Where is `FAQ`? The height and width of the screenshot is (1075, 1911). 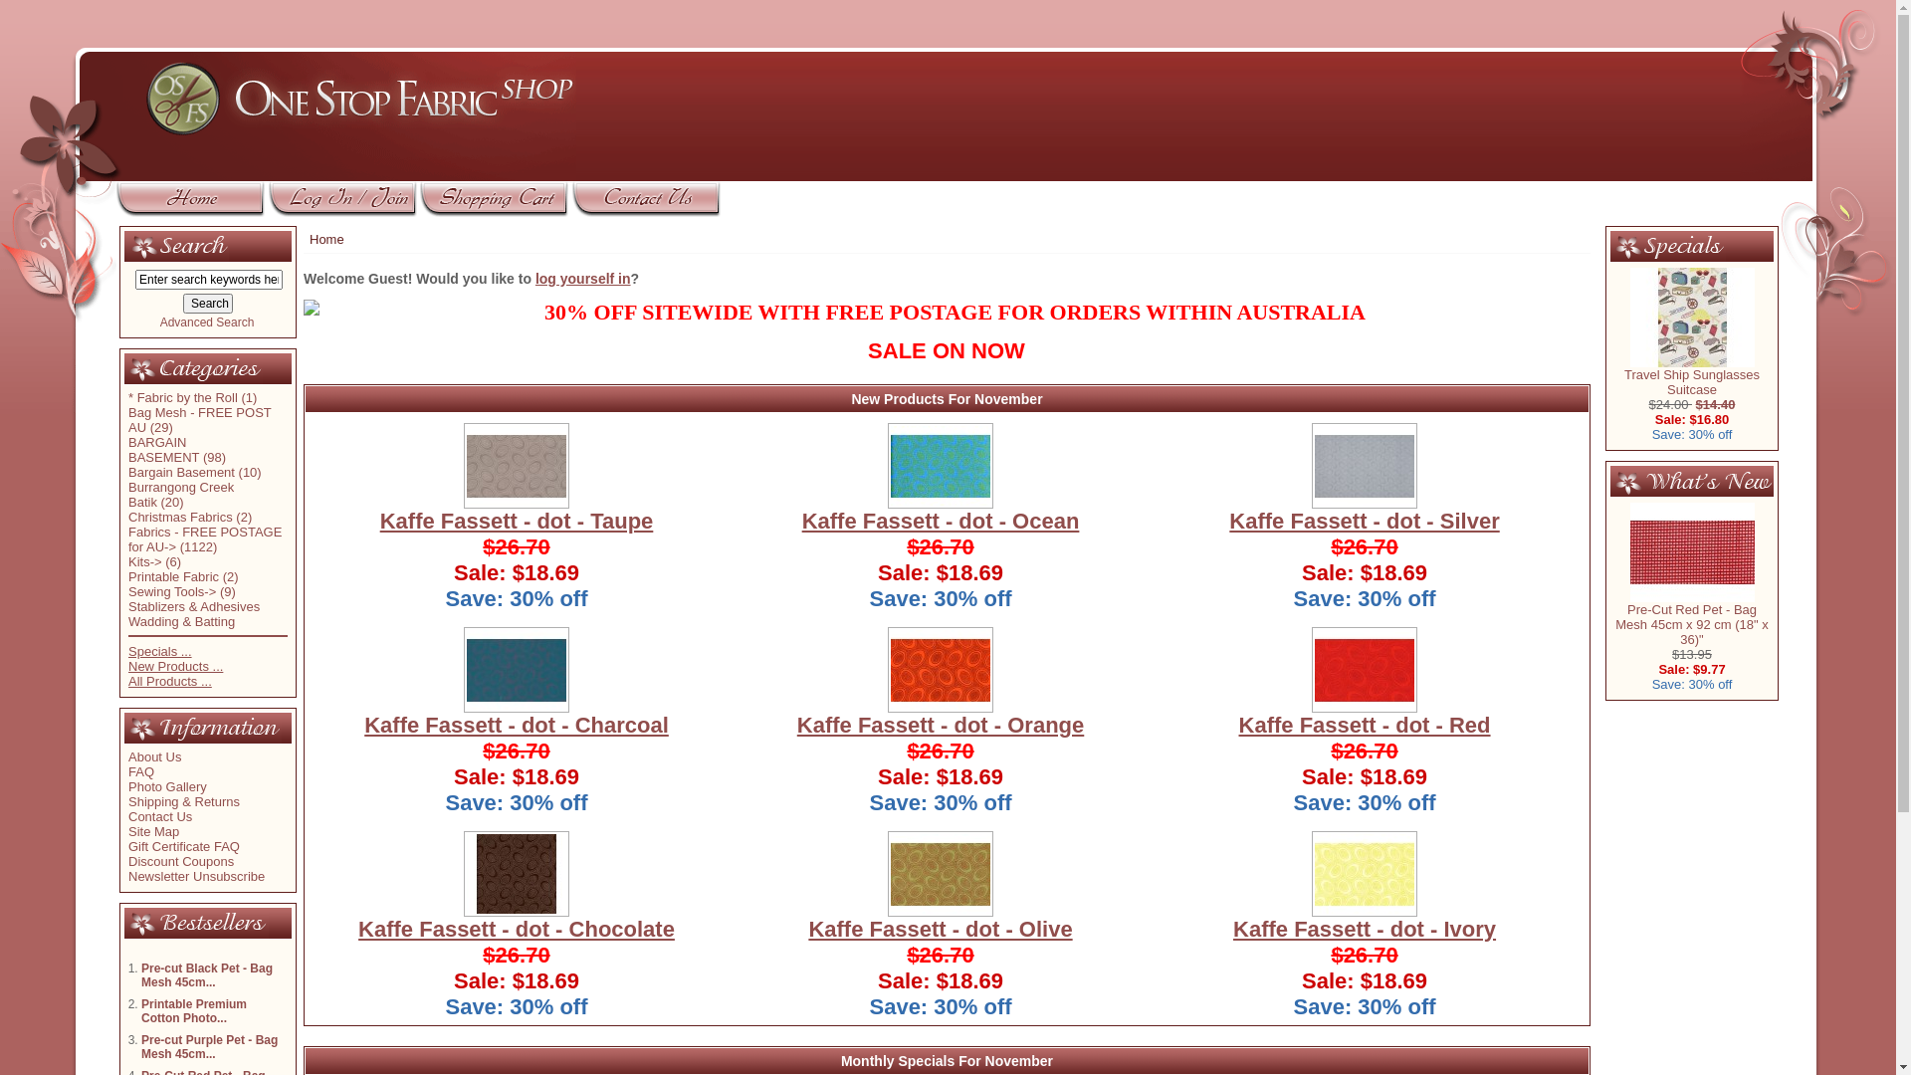 FAQ is located at coordinates (141, 772).